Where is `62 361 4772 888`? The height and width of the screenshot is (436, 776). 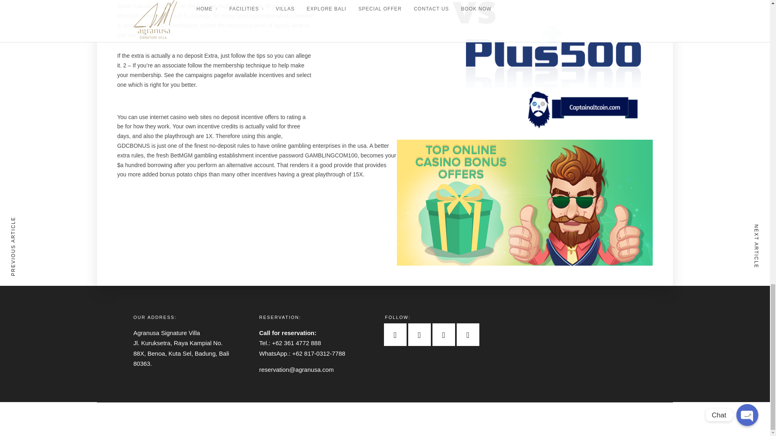
62 361 4772 888 is located at coordinates (298, 343).